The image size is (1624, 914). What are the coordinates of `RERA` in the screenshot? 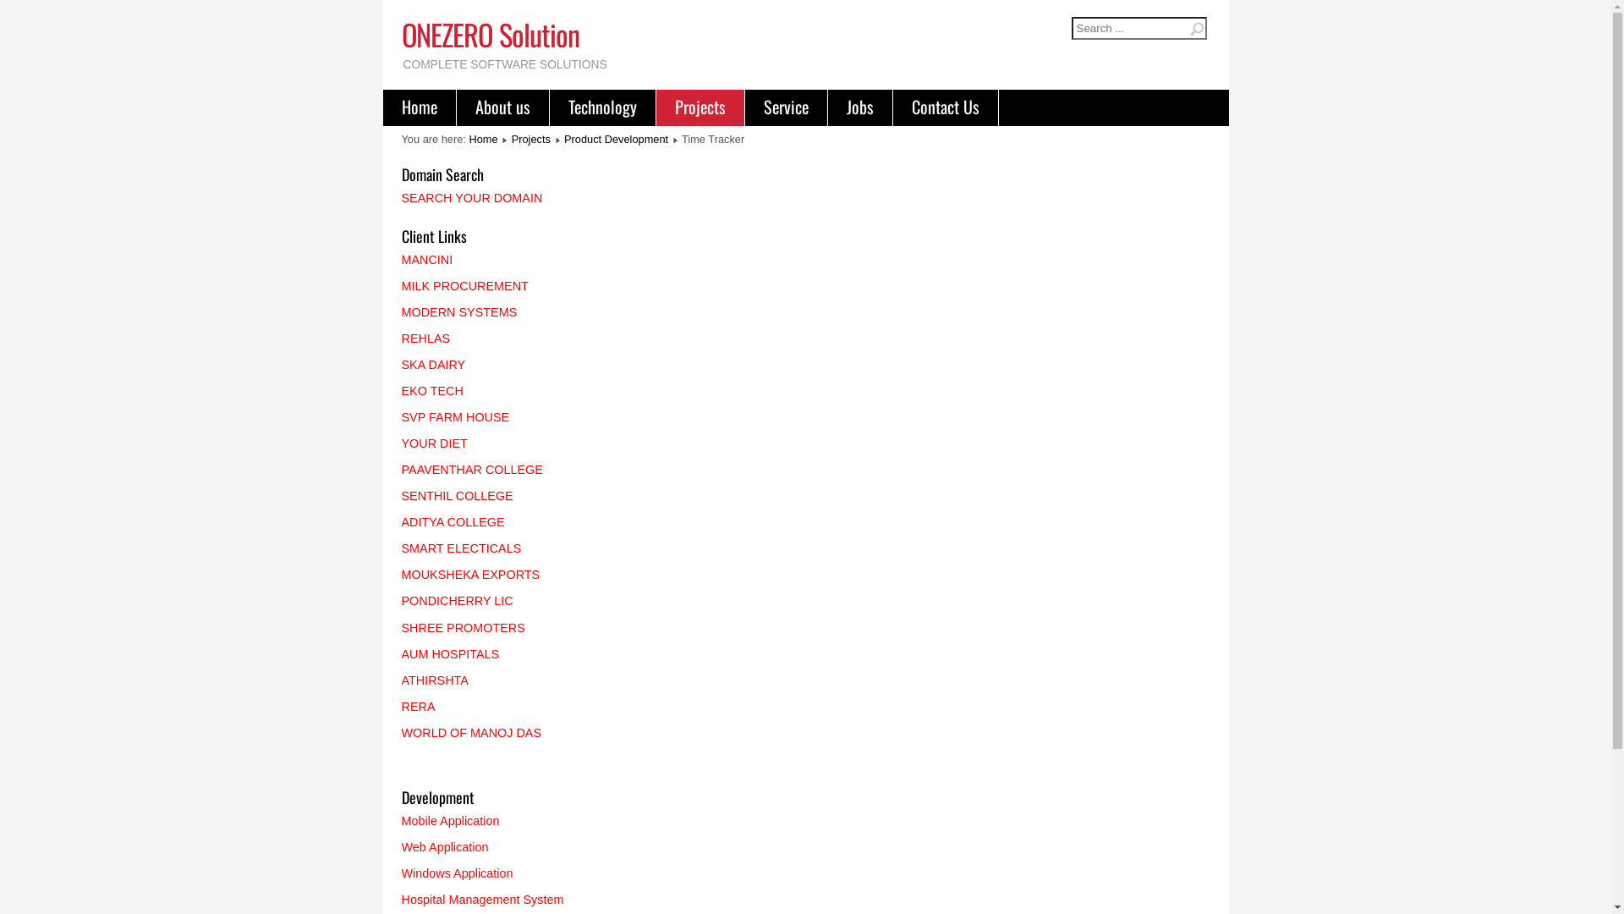 It's located at (418, 707).